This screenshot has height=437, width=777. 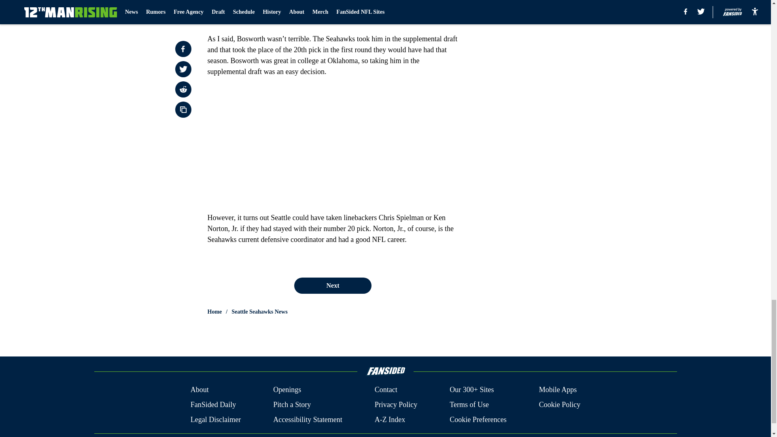 What do you see at coordinates (396, 405) in the screenshot?
I see `Privacy Policy` at bounding box center [396, 405].